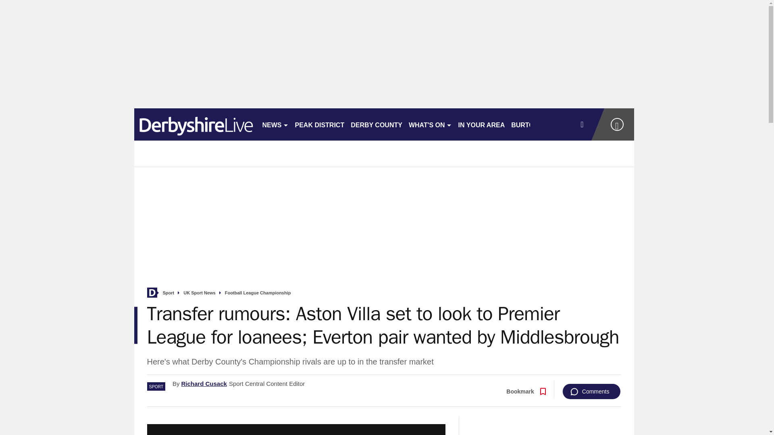 This screenshot has height=435, width=774. I want to click on derbytelegraph, so click(194, 124).